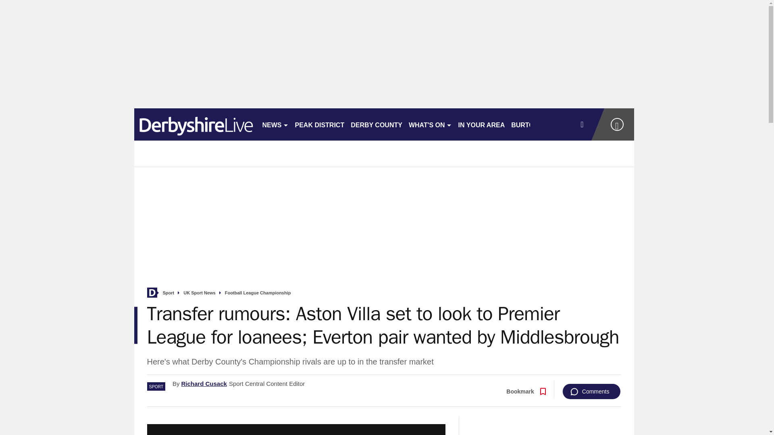 This screenshot has height=435, width=774. I want to click on derbytelegraph, so click(194, 124).